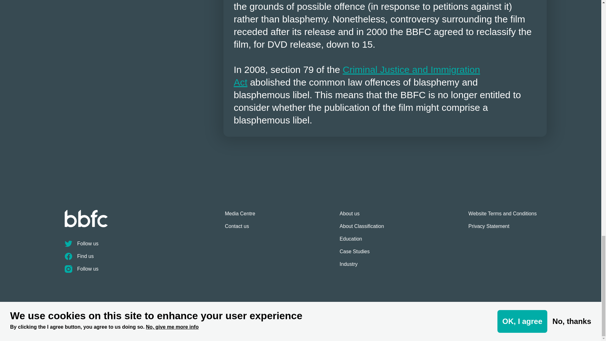 This screenshot has height=341, width=606. What do you see at coordinates (145, 272) in the screenshot?
I see `Follow us` at bounding box center [145, 272].